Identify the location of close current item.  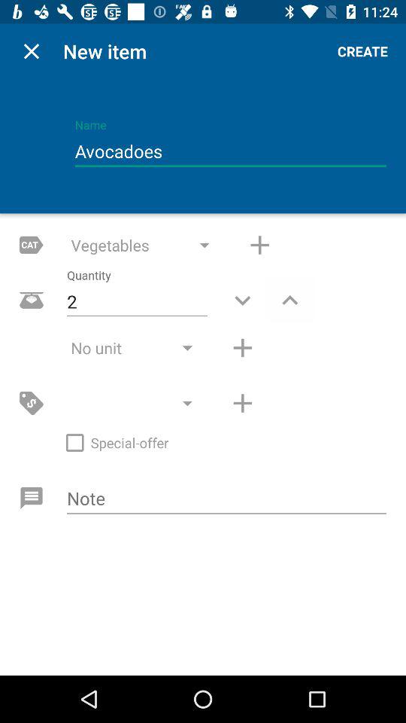
(32, 51).